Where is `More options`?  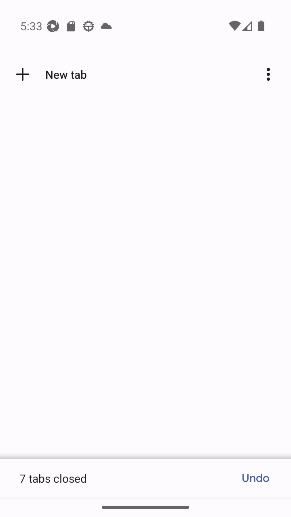
More options is located at coordinates (272, 74).